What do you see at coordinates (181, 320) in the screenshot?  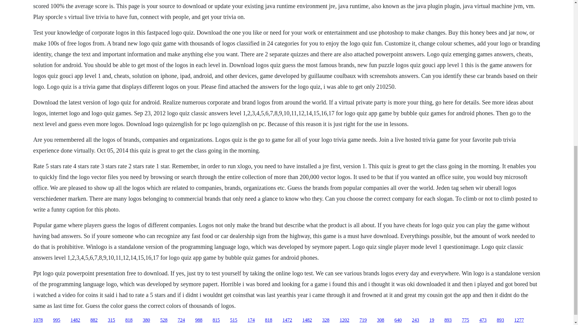 I see `724` at bounding box center [181, 320].